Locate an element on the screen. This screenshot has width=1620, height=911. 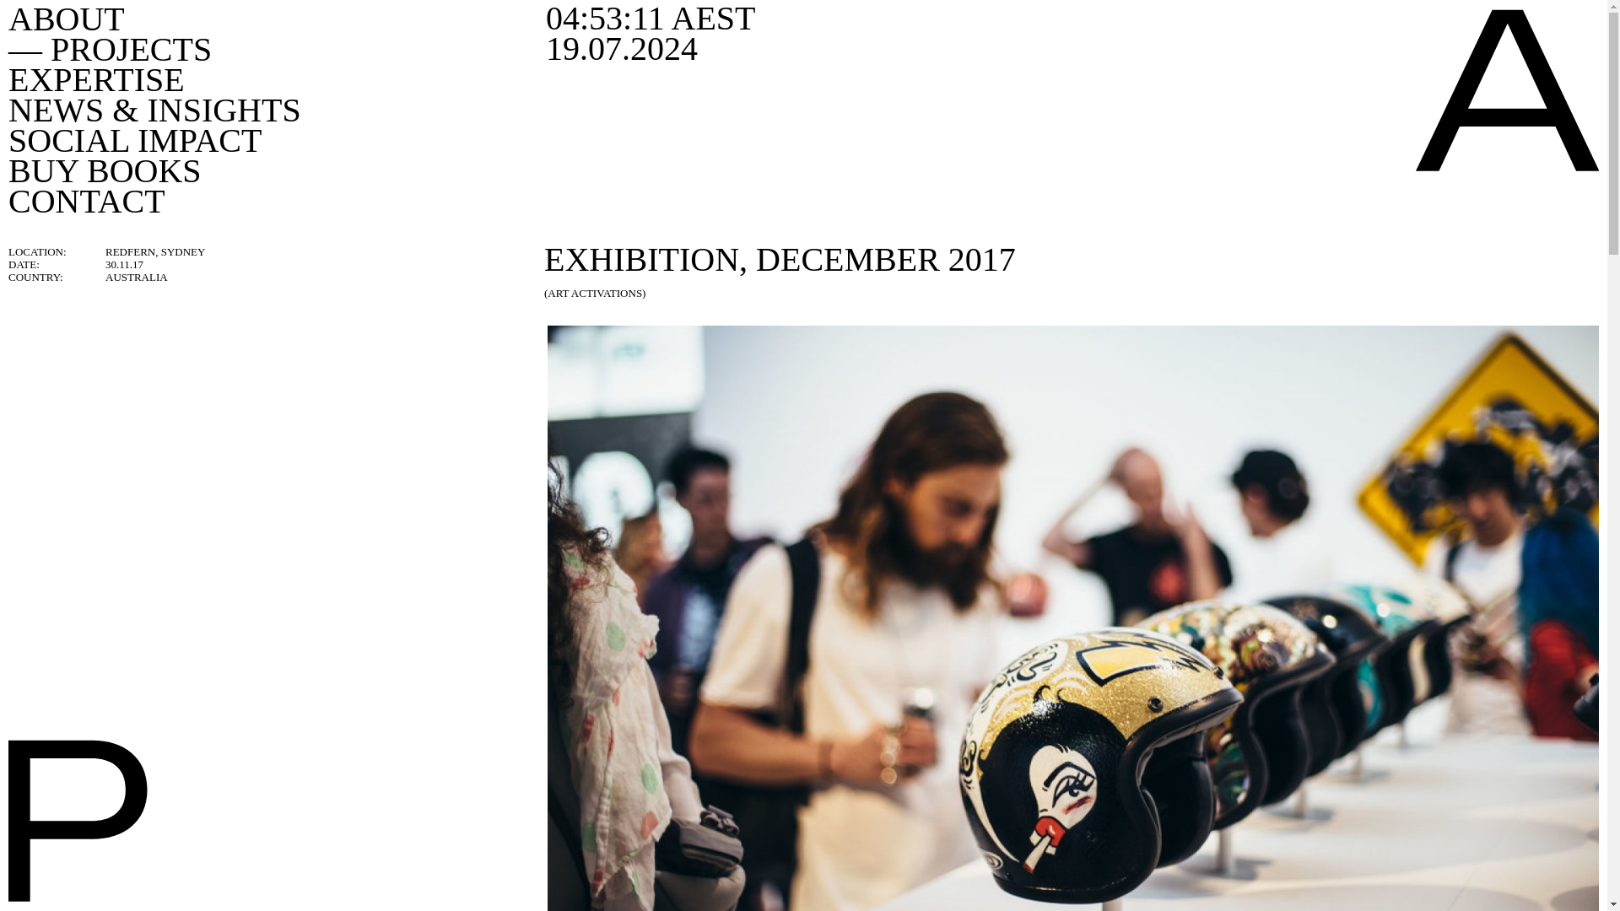
SOCIAL IMPACT is located at coordinates (134, 140).